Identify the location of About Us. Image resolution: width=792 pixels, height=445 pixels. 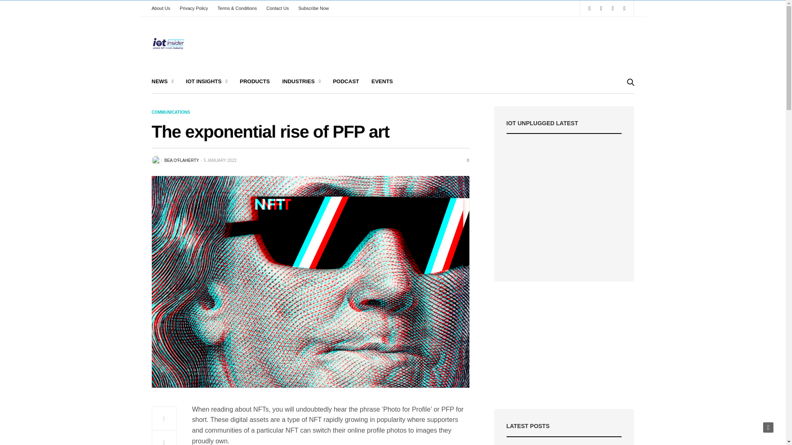
(163, 8).